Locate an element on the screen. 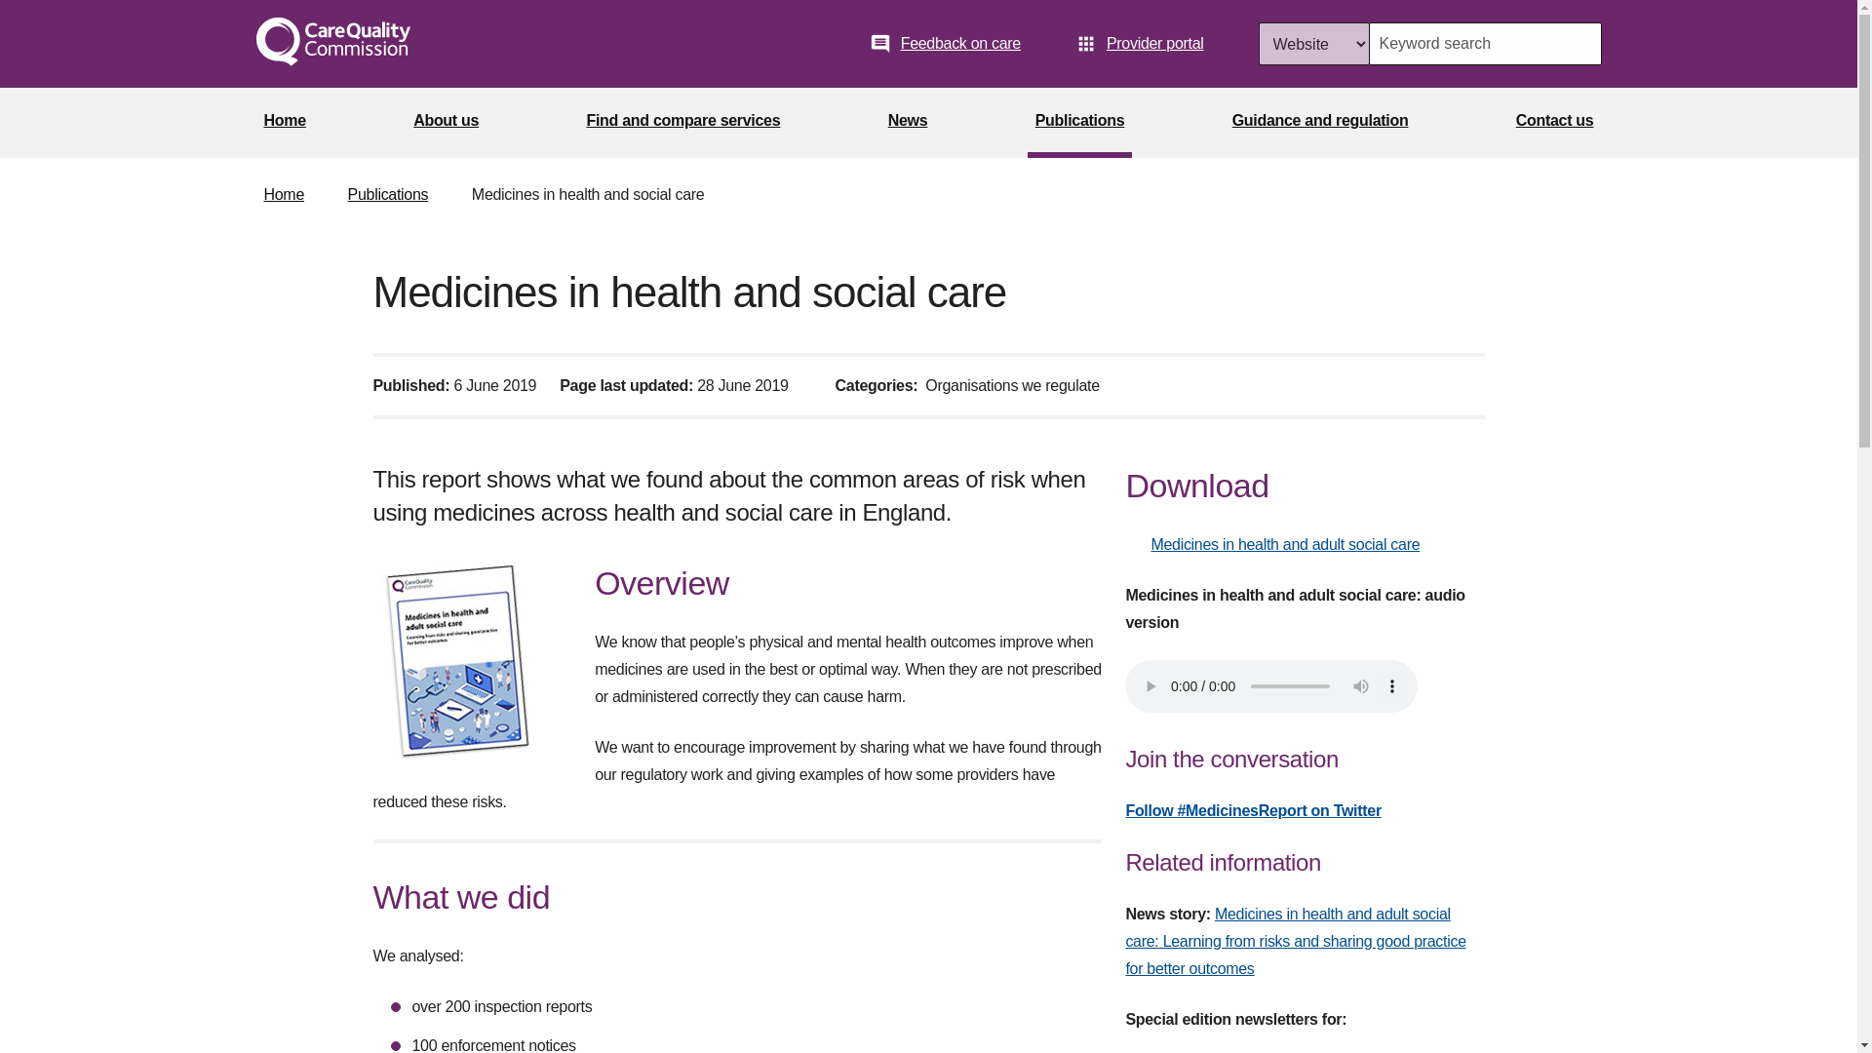 The height and width of the screenshot is (1053, 1872). News is located at coordinates (908, 123).